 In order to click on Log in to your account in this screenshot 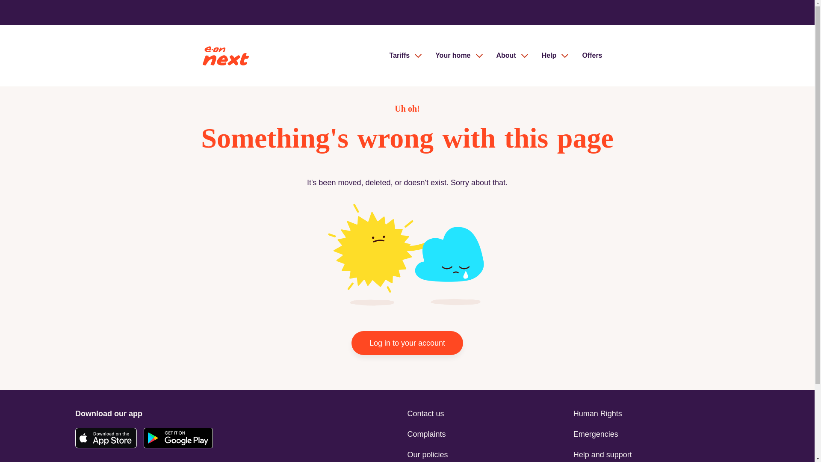, I will do `click(407, 343)`.